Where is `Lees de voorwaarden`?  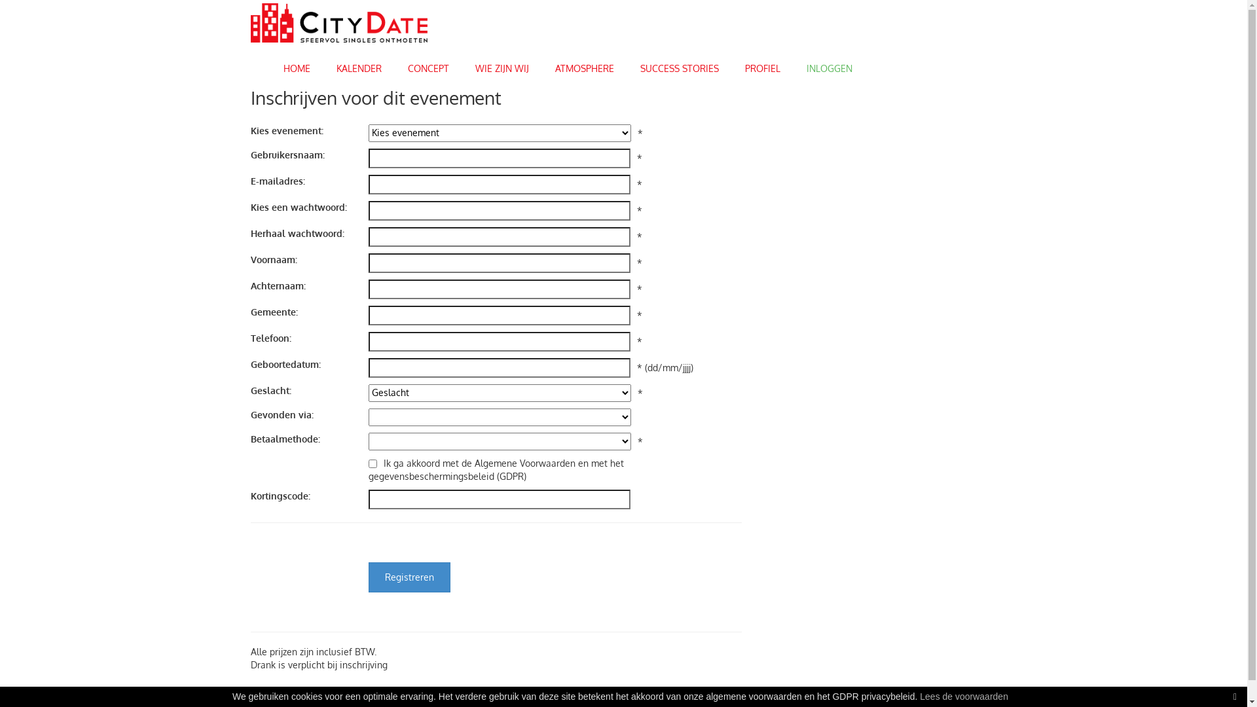 Lees de voorwaarden is located at coordinates (964, 697).